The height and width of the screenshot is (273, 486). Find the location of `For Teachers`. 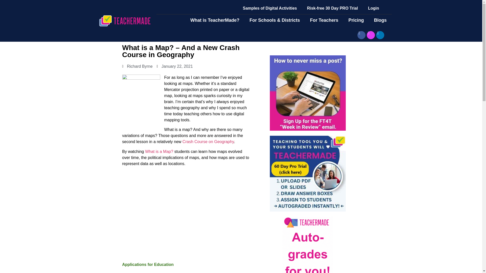

For Teachers is located at coordinates (324, 20).